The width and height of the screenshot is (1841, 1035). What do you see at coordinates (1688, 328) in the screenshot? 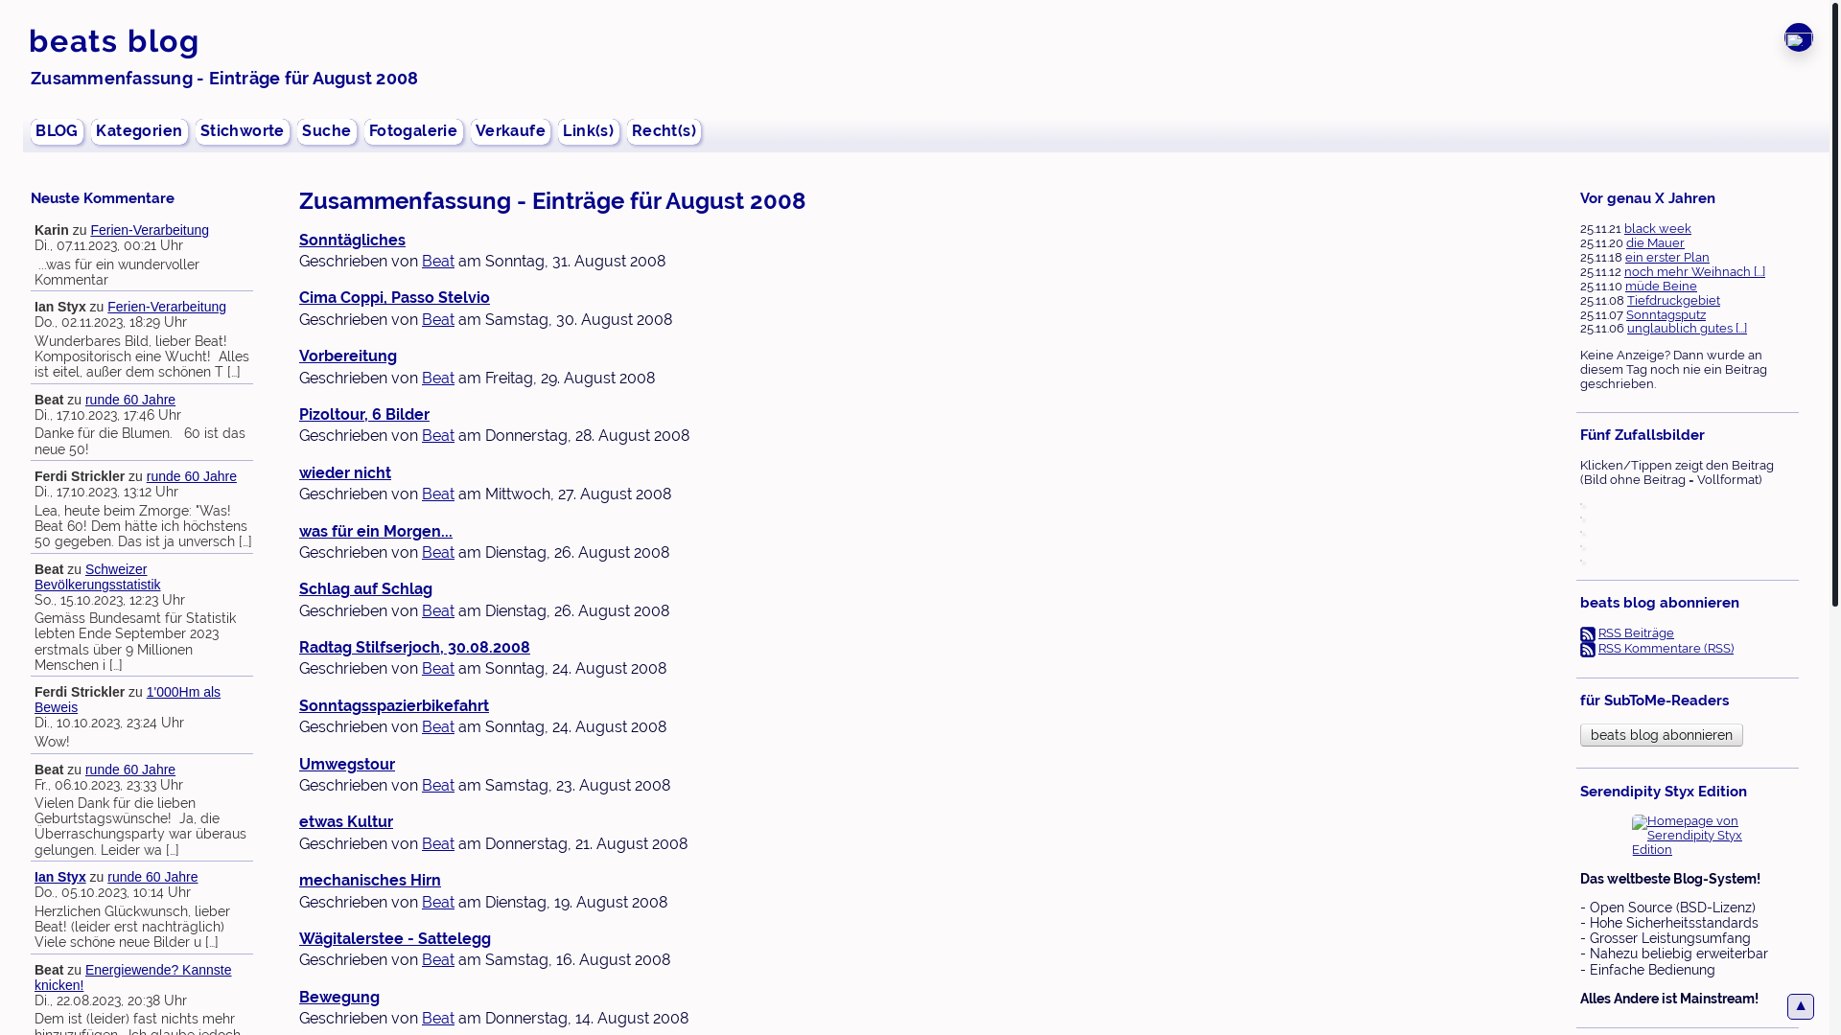
I see `unglaublich gutes [...]` at bounding box center [1688, 328].